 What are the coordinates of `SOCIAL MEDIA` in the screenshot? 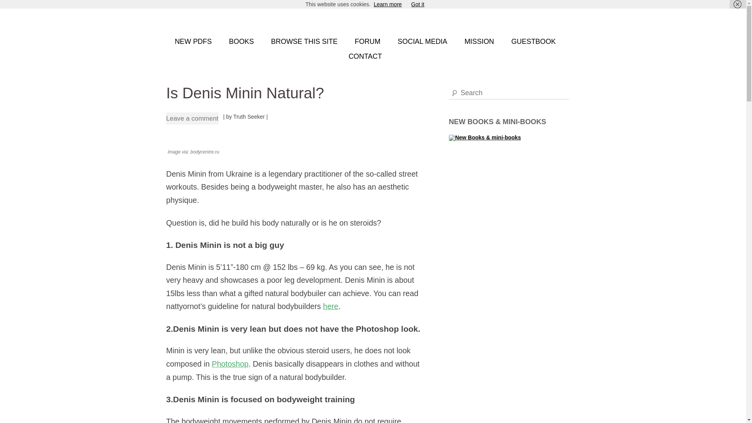 It's located at (422, 42).